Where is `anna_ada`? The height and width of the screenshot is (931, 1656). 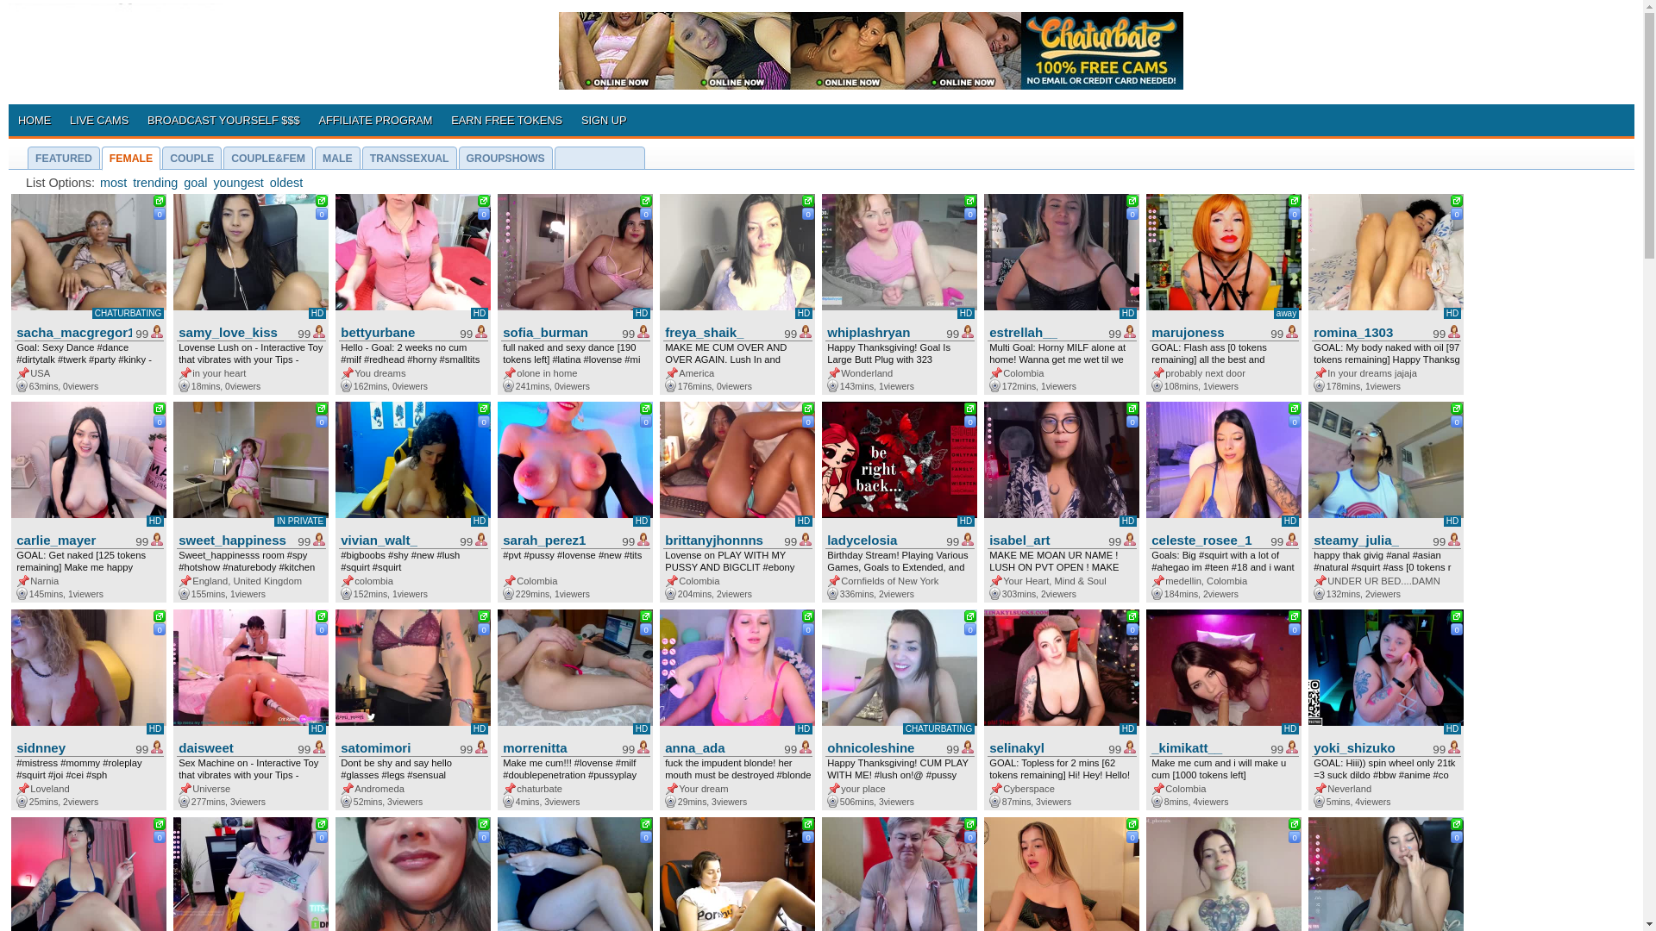 anna_ada is located at coordinates (720, 747).